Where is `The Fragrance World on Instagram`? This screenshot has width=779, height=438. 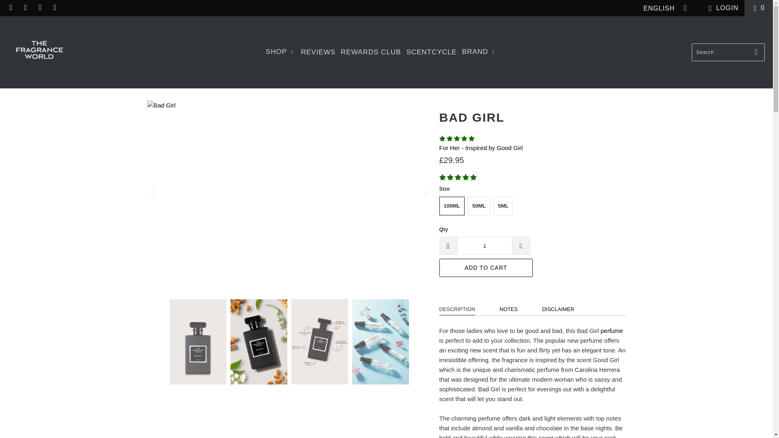 The Fragrance World on Instagram is located at coordinates (25, 8).